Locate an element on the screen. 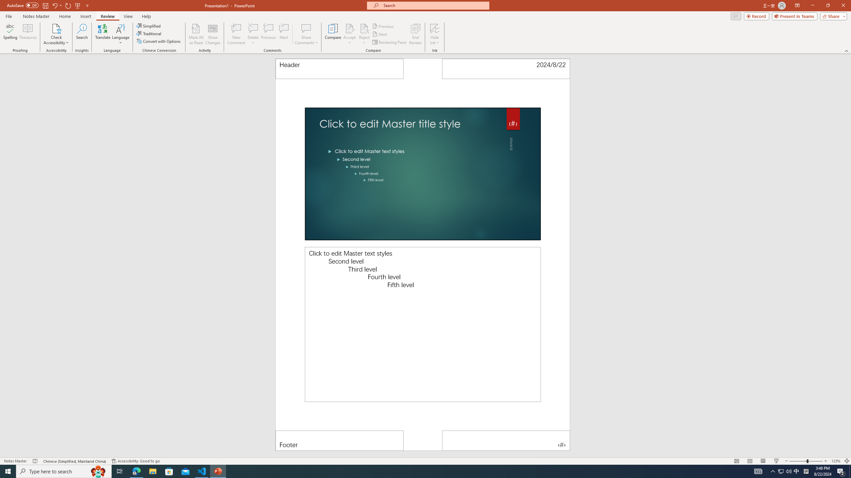 The image size is (851, 478). Accept is located at coordinates (350, 34).